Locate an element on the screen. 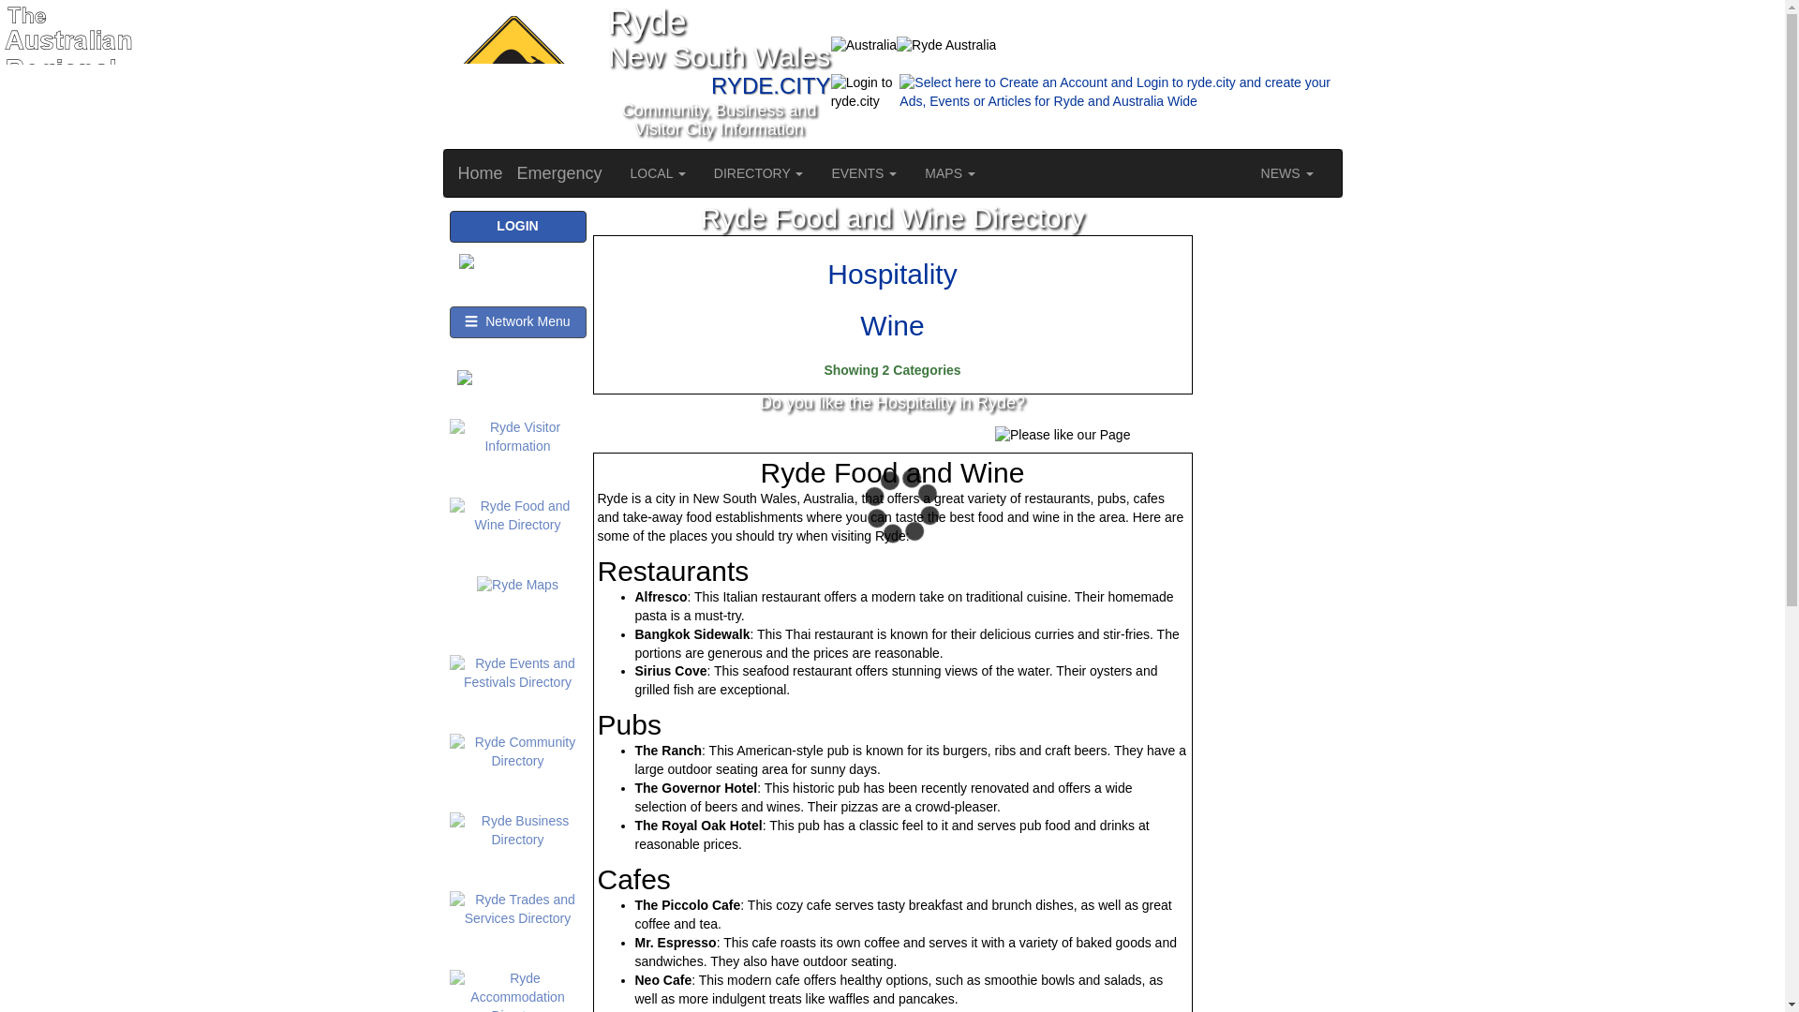 This screenshot has width=1799, height=1012. The Australian Regional Network is located at coordinates (69, 137).